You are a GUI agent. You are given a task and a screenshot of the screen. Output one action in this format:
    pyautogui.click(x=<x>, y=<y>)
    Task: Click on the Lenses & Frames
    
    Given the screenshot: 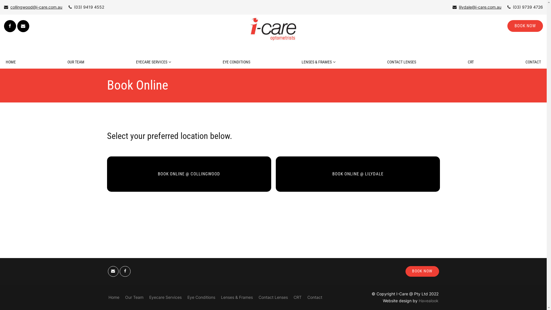 What is the action you would take?
    pyautogui.click(x=237, y=297)
    